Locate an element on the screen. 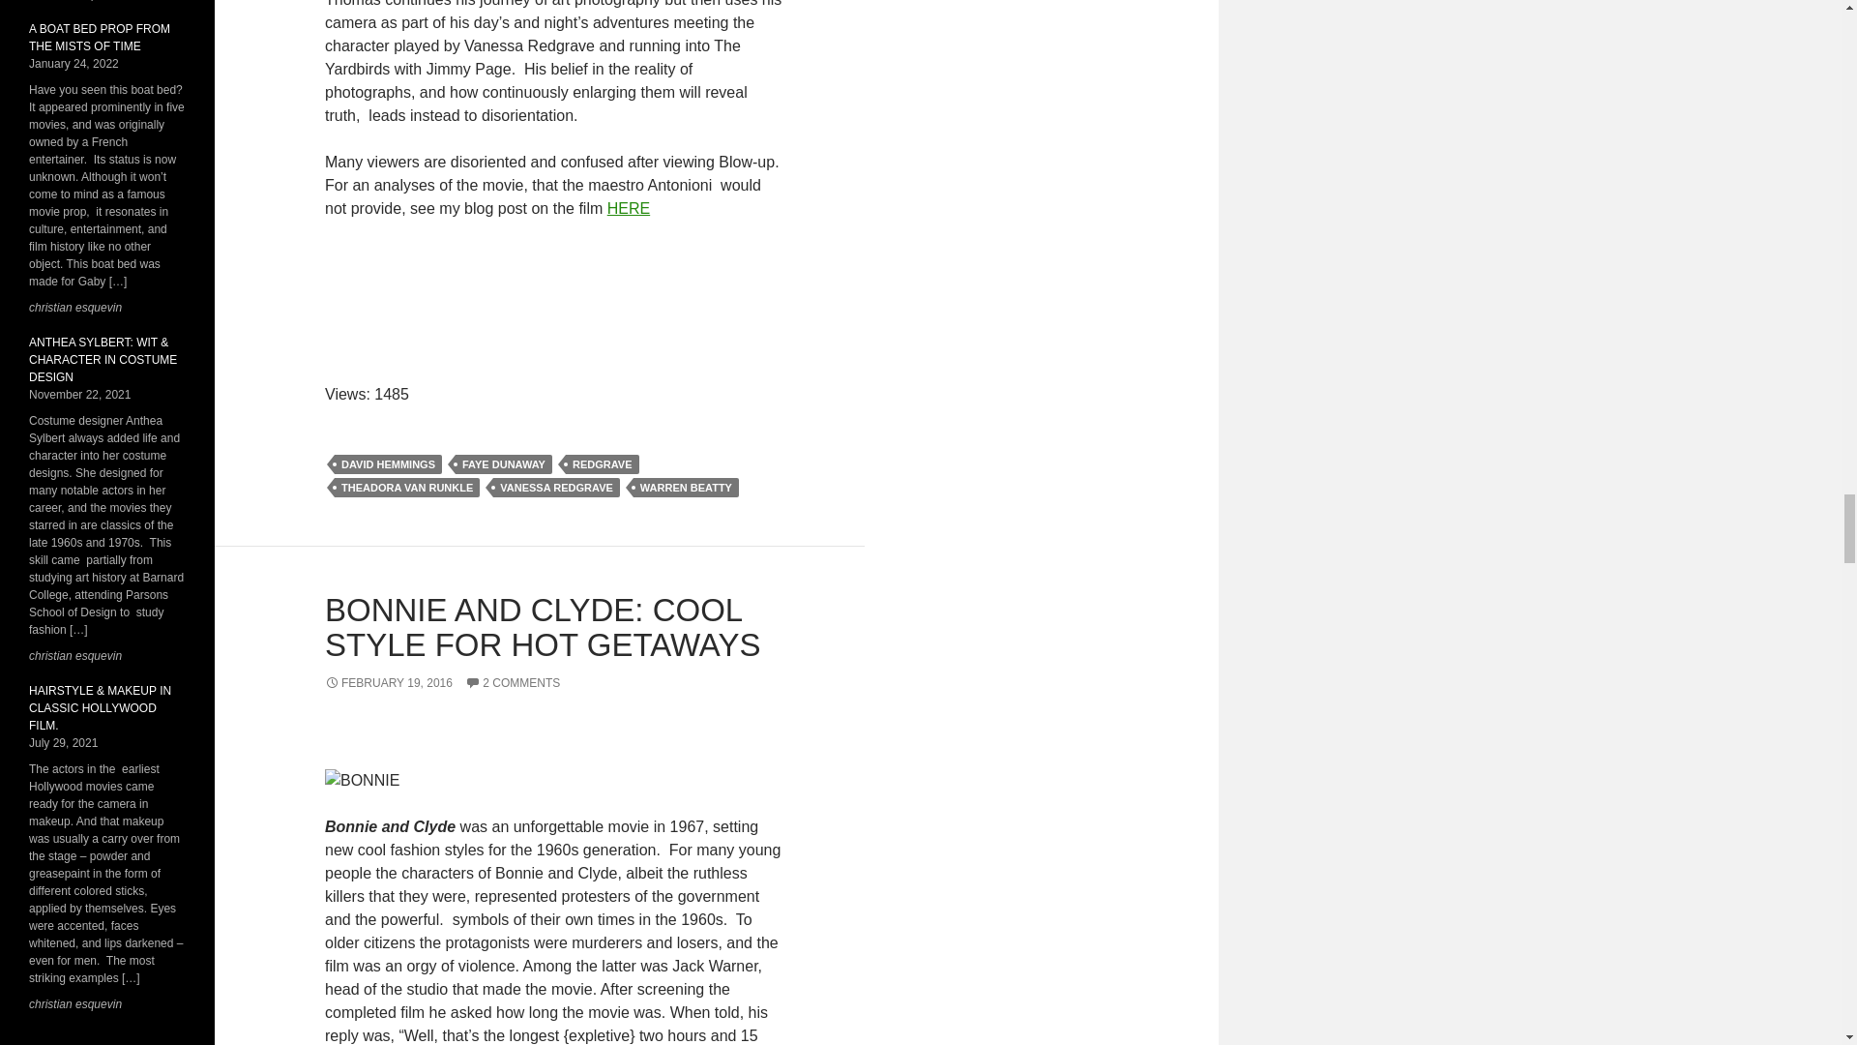 This screenshot has height=1045, width=1857. 2 COMMENTS is located at coordinates (513, 682).